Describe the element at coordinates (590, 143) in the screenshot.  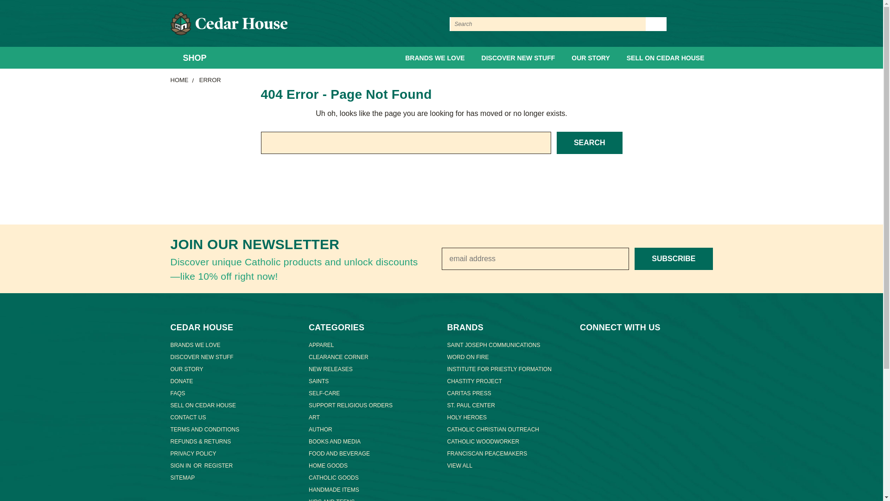
I see `Search` at that location.